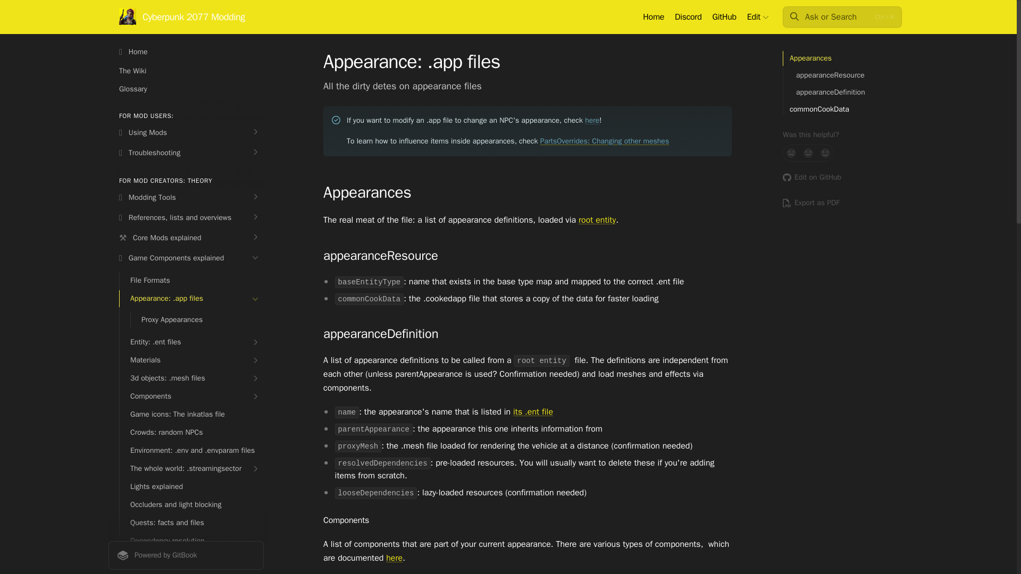 Image resolution: width=1021 pixels, height=574 pixels. I want to click on Not sure, so click(808, 153).